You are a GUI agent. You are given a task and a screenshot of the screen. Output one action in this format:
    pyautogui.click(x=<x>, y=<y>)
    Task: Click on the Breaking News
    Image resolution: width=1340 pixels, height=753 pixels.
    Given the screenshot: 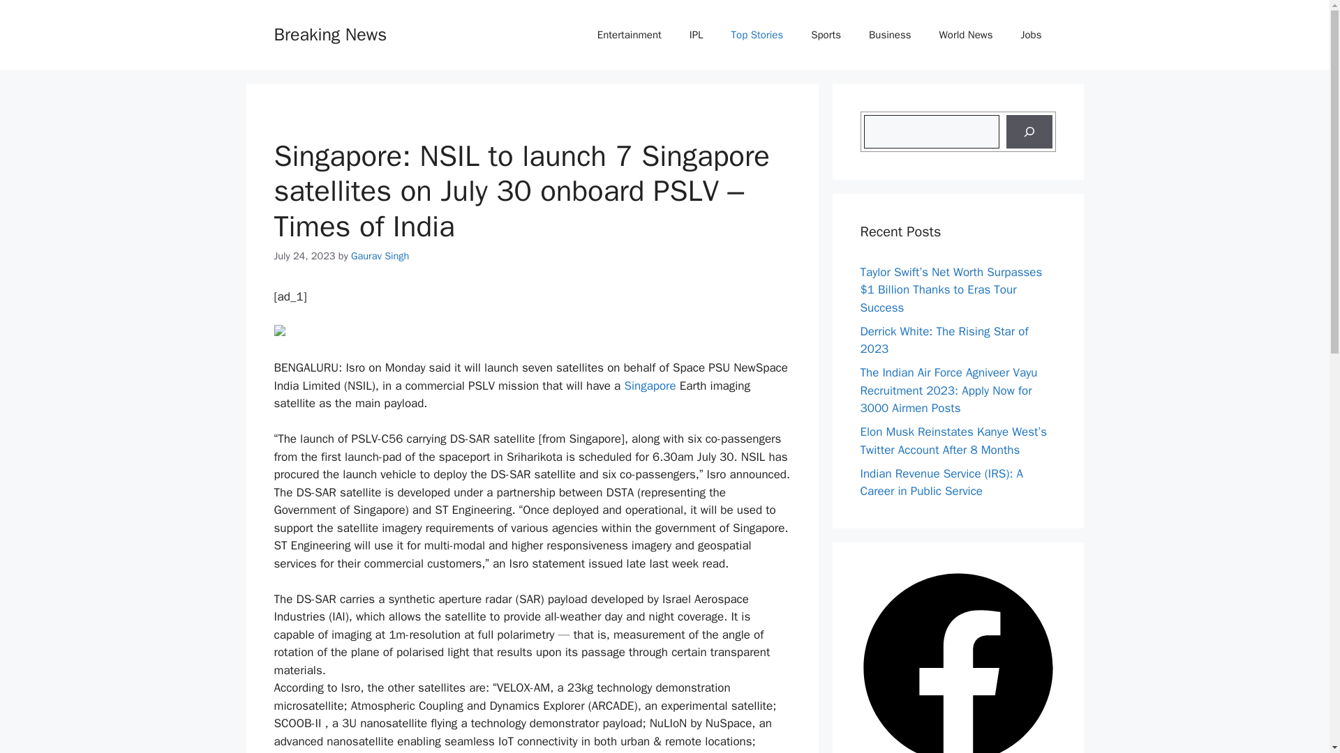 What is the action you would take?
    pyautogui.click(x=329, y=33)
    